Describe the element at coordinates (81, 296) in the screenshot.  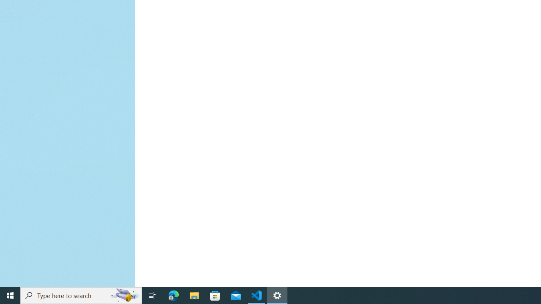
I see `Type here to search` at that location.